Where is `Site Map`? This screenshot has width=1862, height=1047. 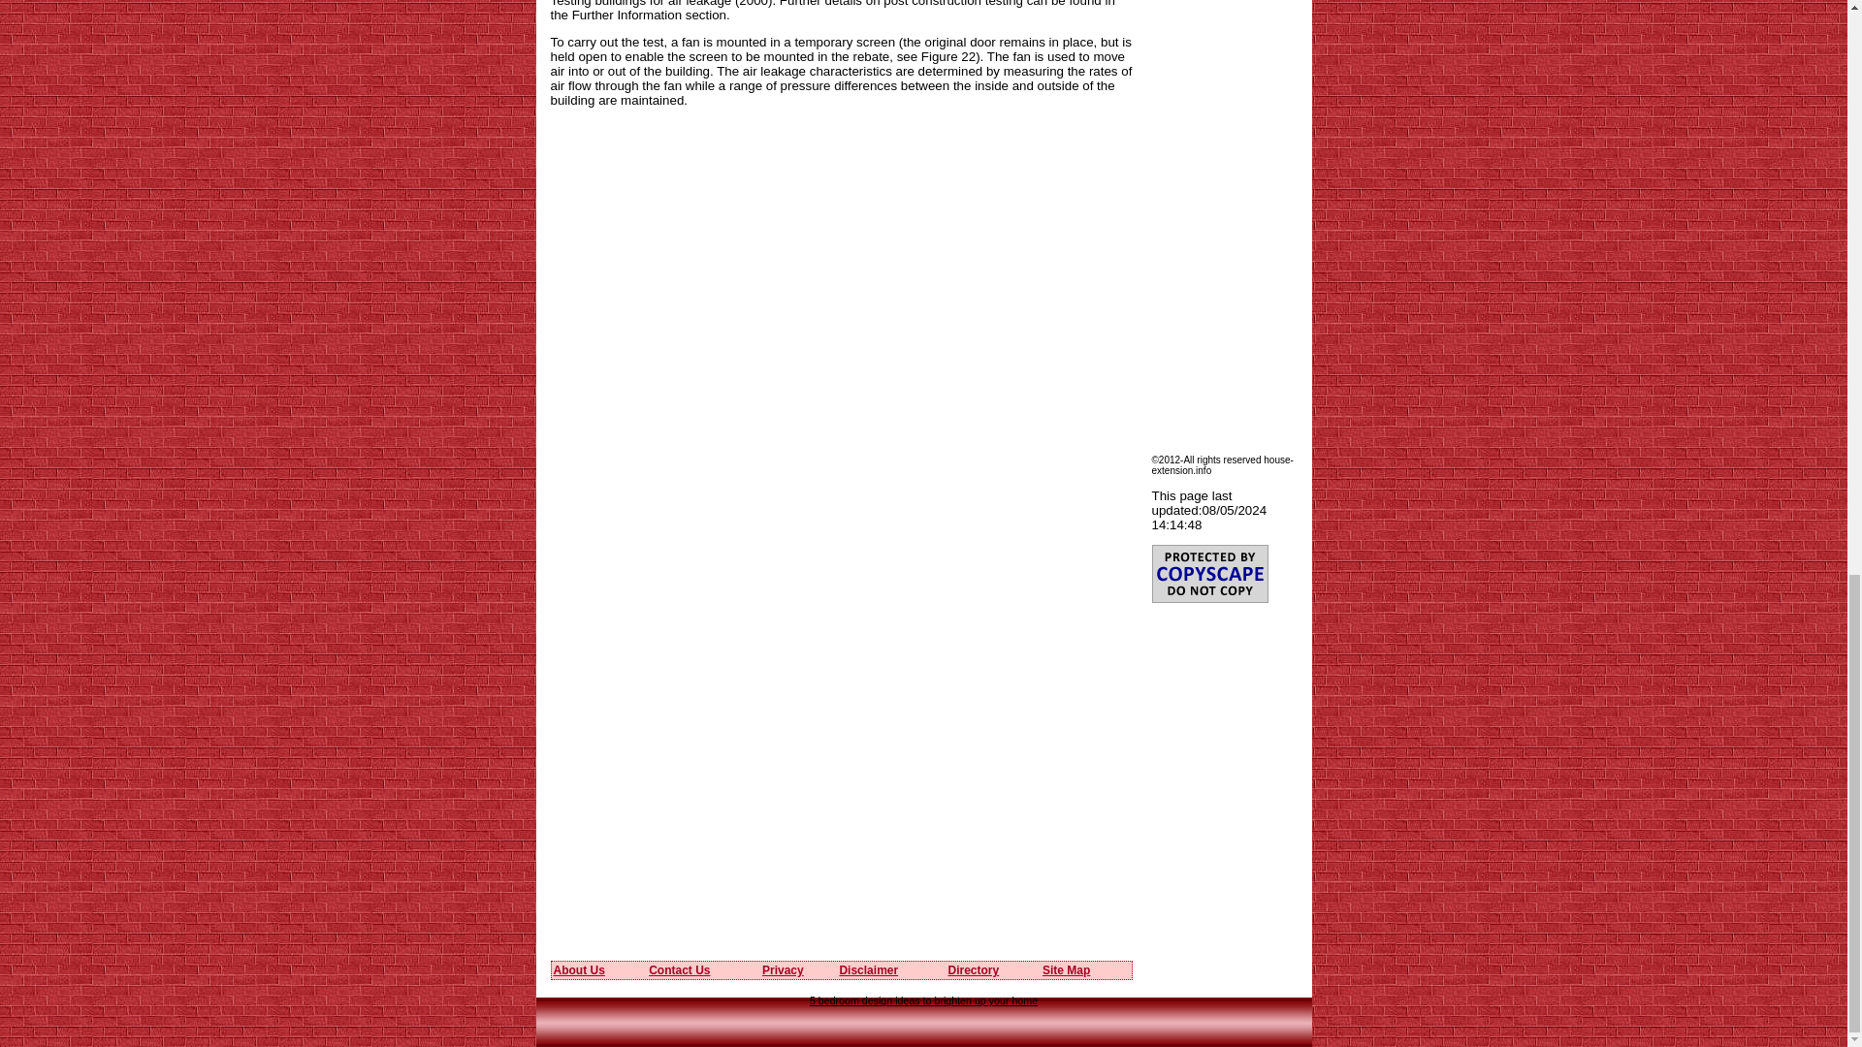 Site Map is located at coordinates (1066, 969).